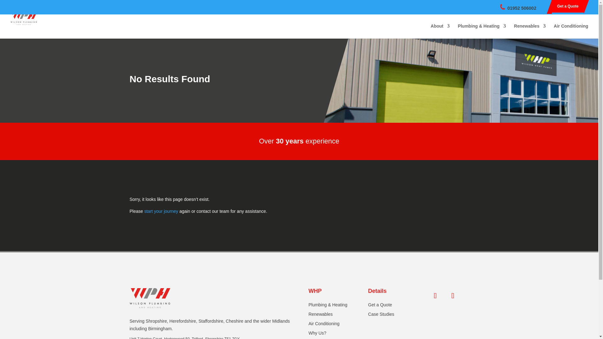  I want to click on Why Us?, so click(317, 334).